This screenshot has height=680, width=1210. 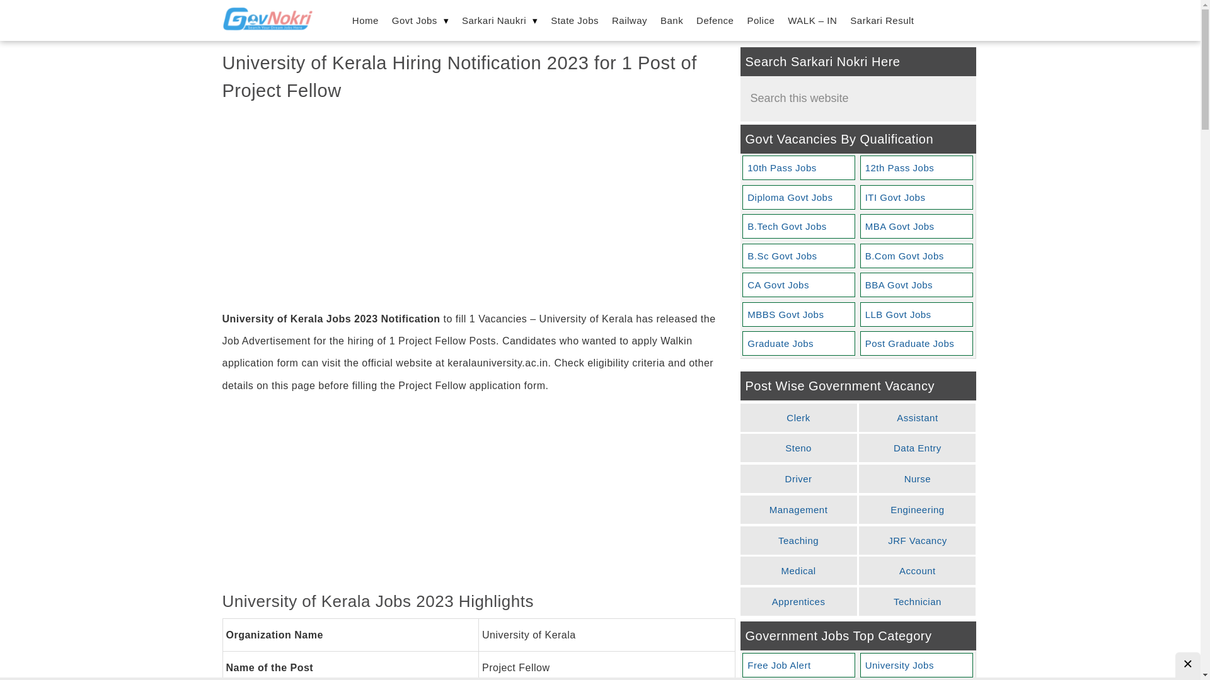 What do you see at coordinates (916, 256) in the screenshot?
I see `B.Com Govt Jobs` at bounding box center [916, 256].